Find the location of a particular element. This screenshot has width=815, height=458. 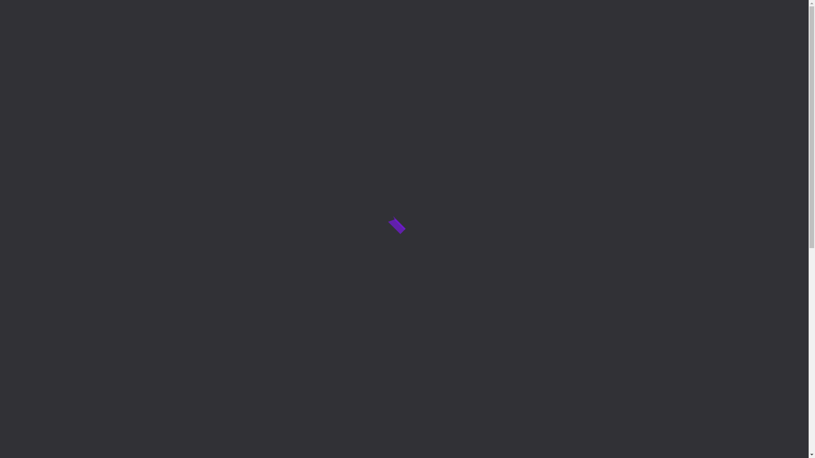

nov 01, 2017 is located at coordinates (369, 249).